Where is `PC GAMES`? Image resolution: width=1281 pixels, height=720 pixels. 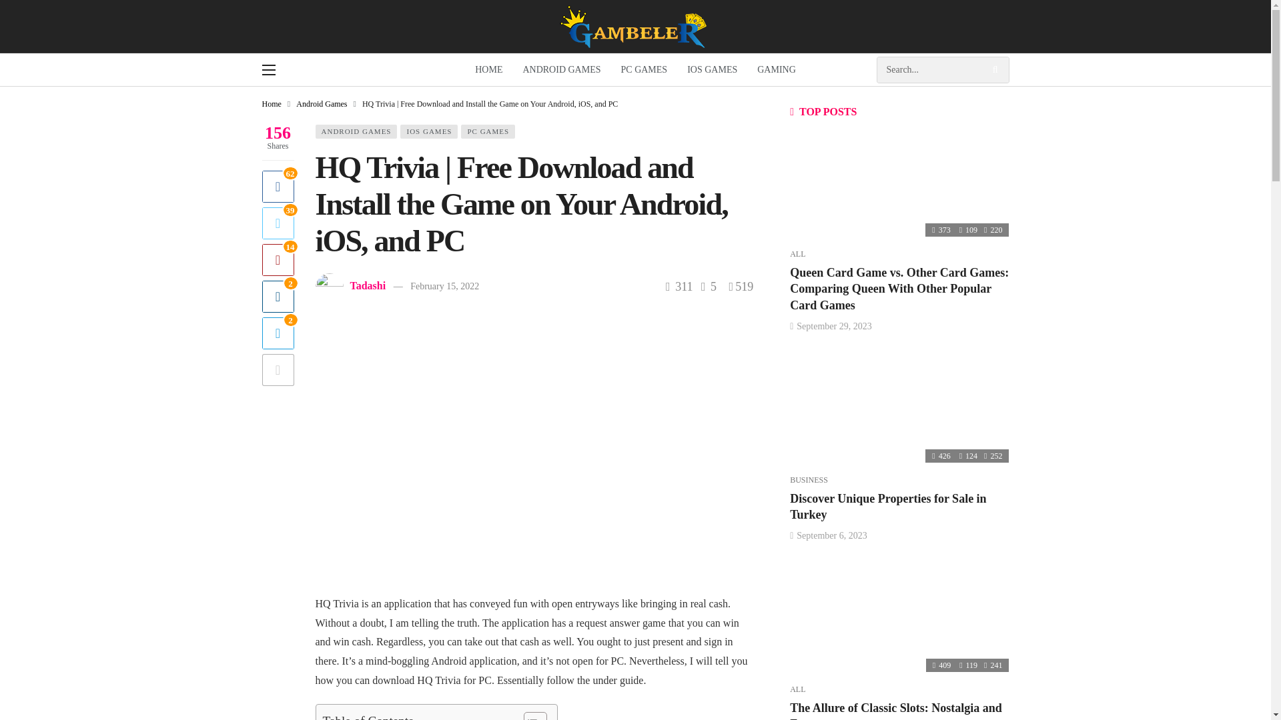
PC GAMES is located at coordinates (488, 131).